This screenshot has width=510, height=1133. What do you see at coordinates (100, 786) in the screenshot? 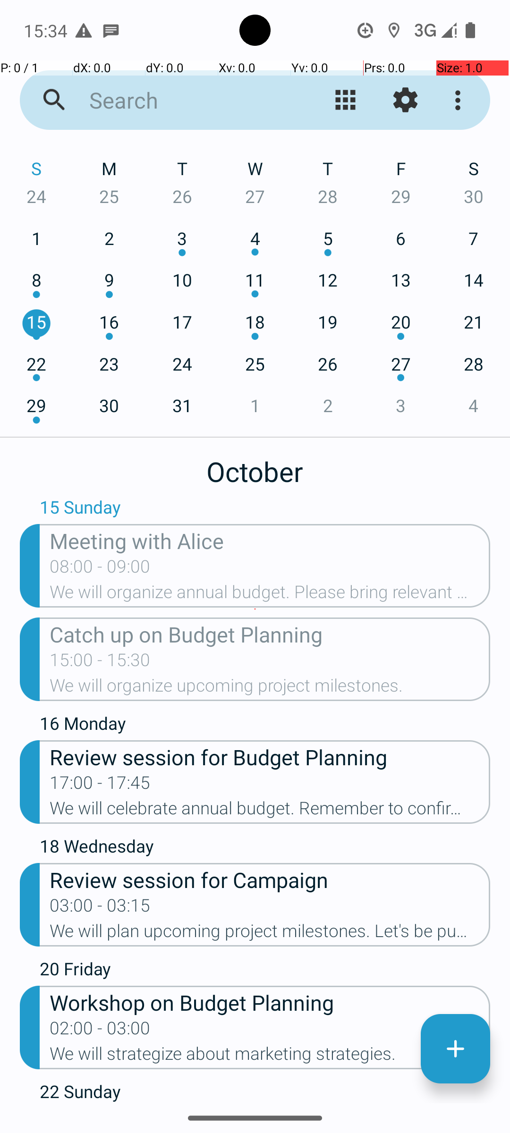
I see `17:00 - 17:45` at bounding box center [100, 786].